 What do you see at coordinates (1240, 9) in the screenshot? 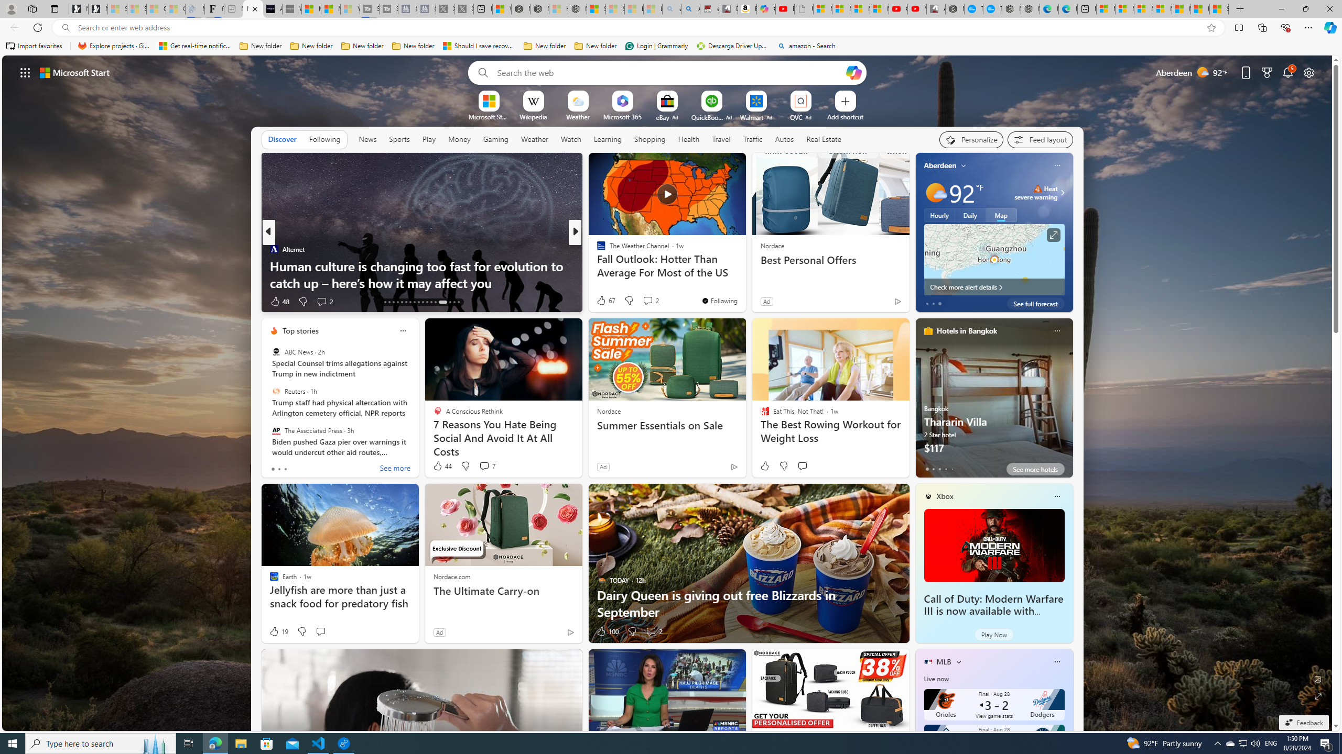
I see `New Tab` at bounding box center [1240, 9].